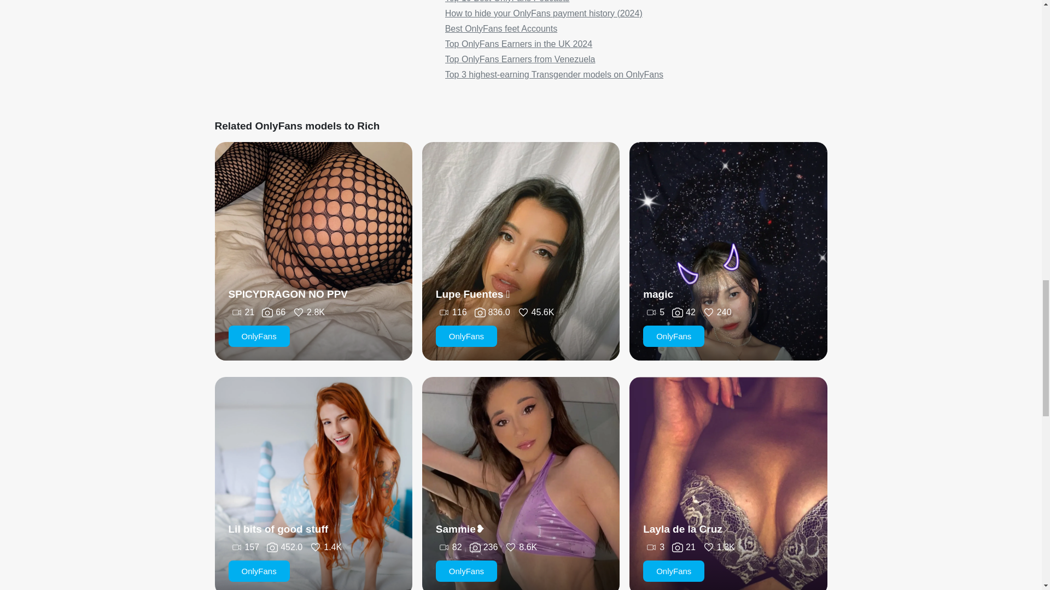 The height and width of the screenshot is (590, 1050). What do you see at coordinates (520, 59) in the screenshot?
I see `Top OnlyFans Earners from Venezuela` at bounding box center [520, 59].